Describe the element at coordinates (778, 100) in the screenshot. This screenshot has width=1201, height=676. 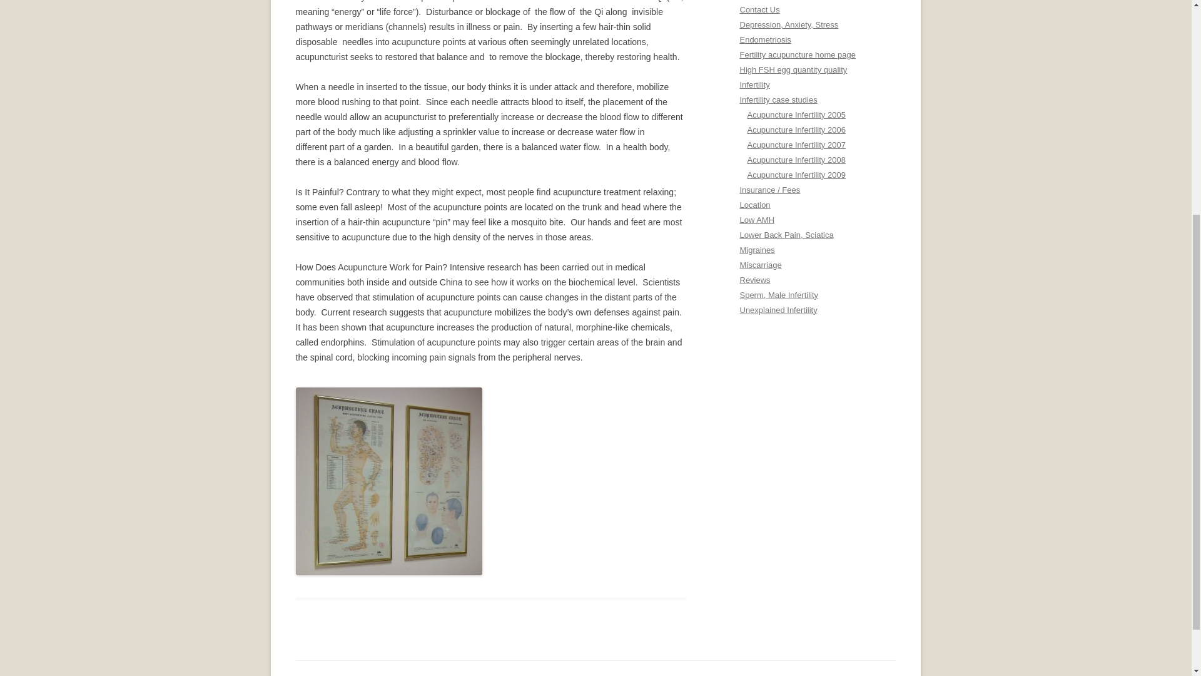
I see `Infertility case studies` at that location.